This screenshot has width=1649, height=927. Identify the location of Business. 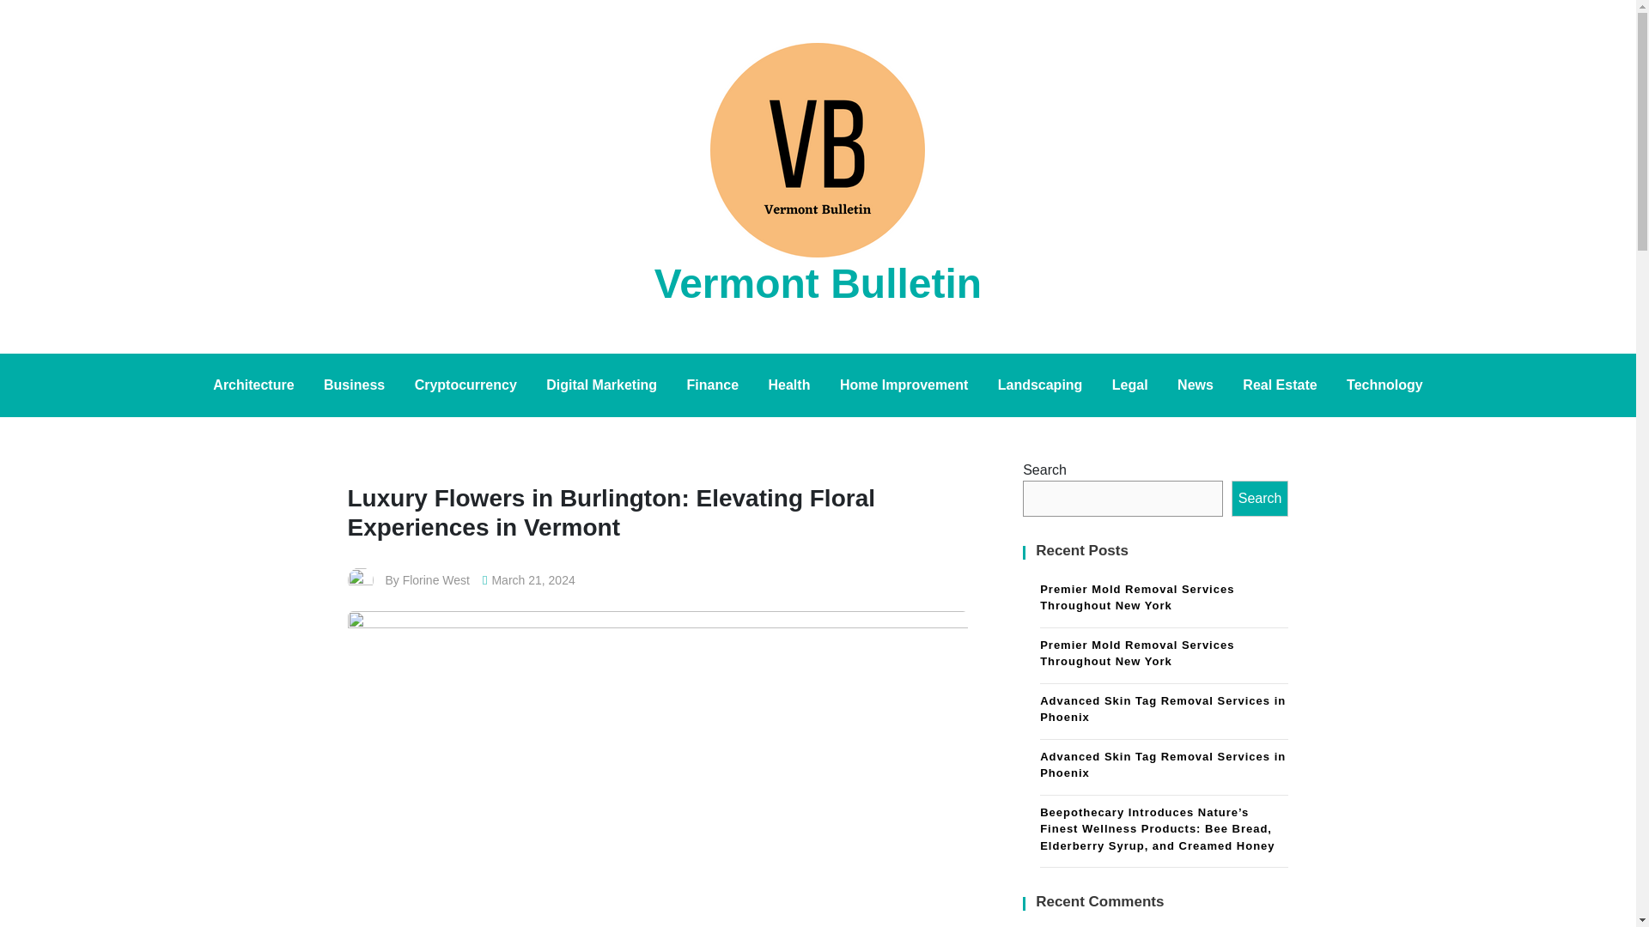
(354, 385).